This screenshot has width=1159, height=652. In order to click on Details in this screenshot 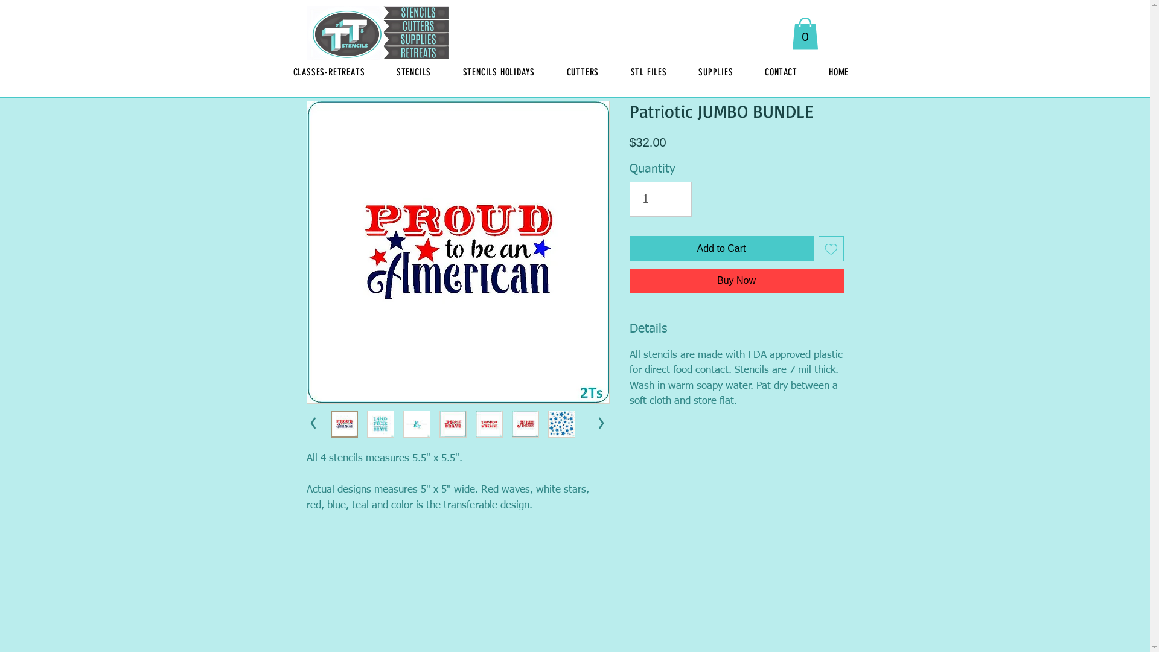, I will do `click(736, 330)`.